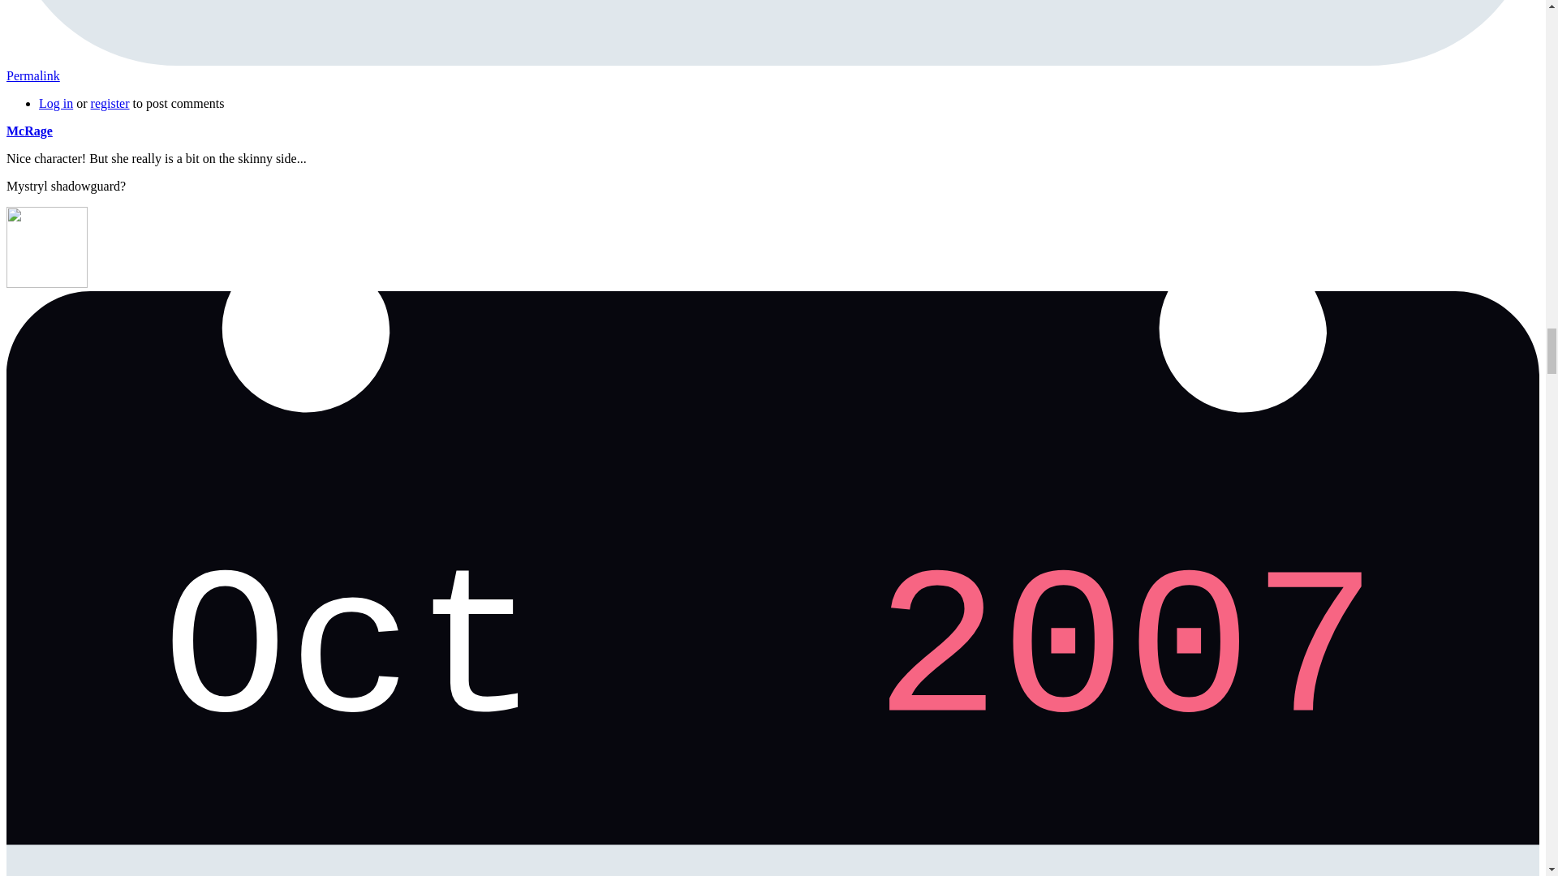 This screenshot has width=1558, height=876. Describe the element at coordinates (29, 131) in the screenshot. I see `View user profile.` at that location.